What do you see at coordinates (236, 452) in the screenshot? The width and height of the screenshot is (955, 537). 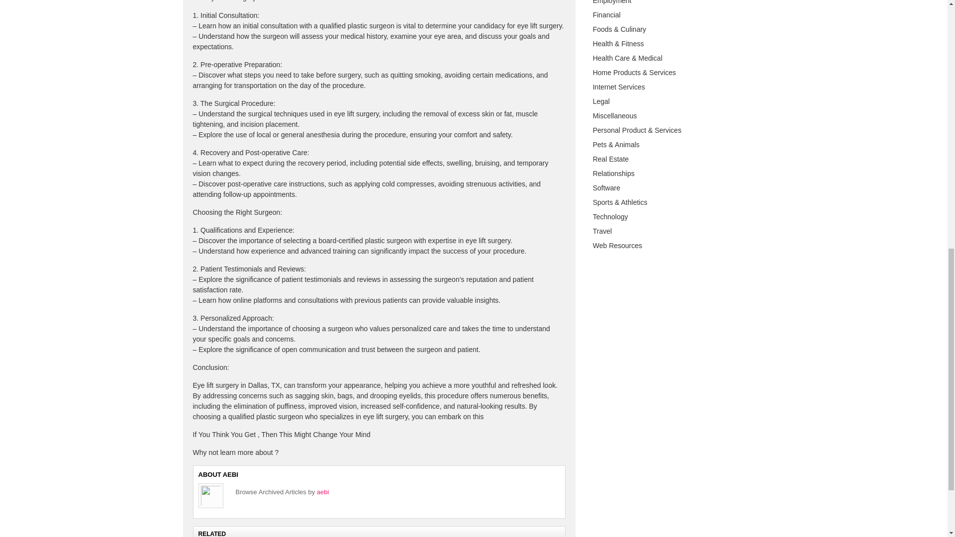 I see `Why not learn more about ?` at bounding box center [236, 452].